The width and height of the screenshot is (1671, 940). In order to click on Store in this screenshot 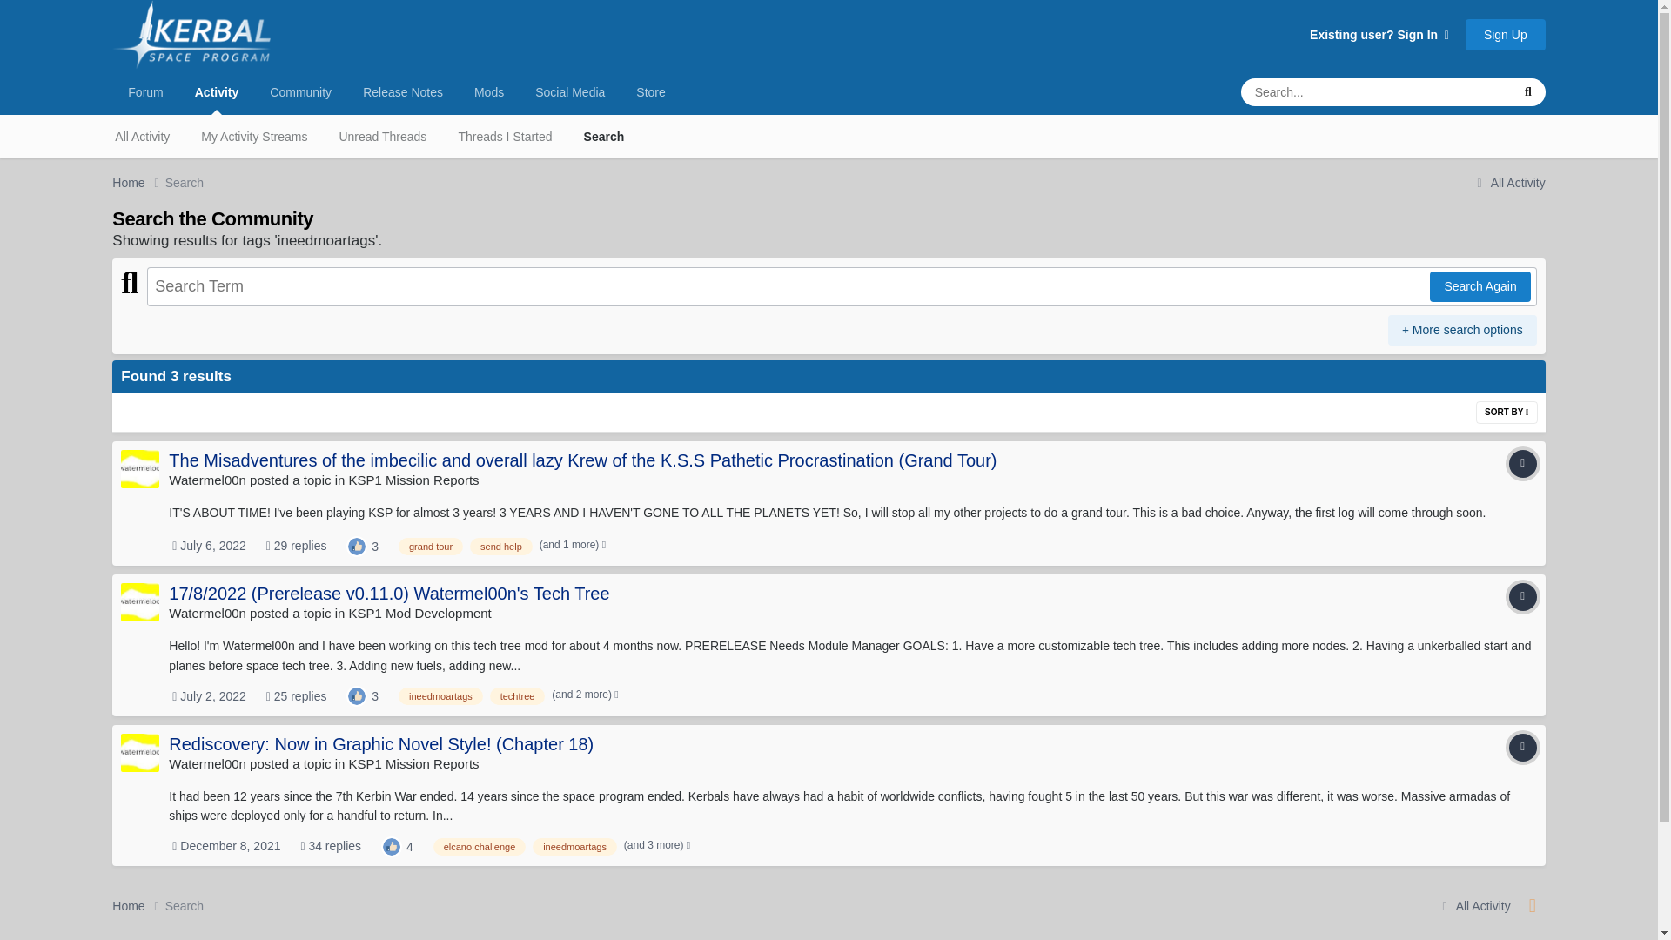, I will do `click(649, 91)`.